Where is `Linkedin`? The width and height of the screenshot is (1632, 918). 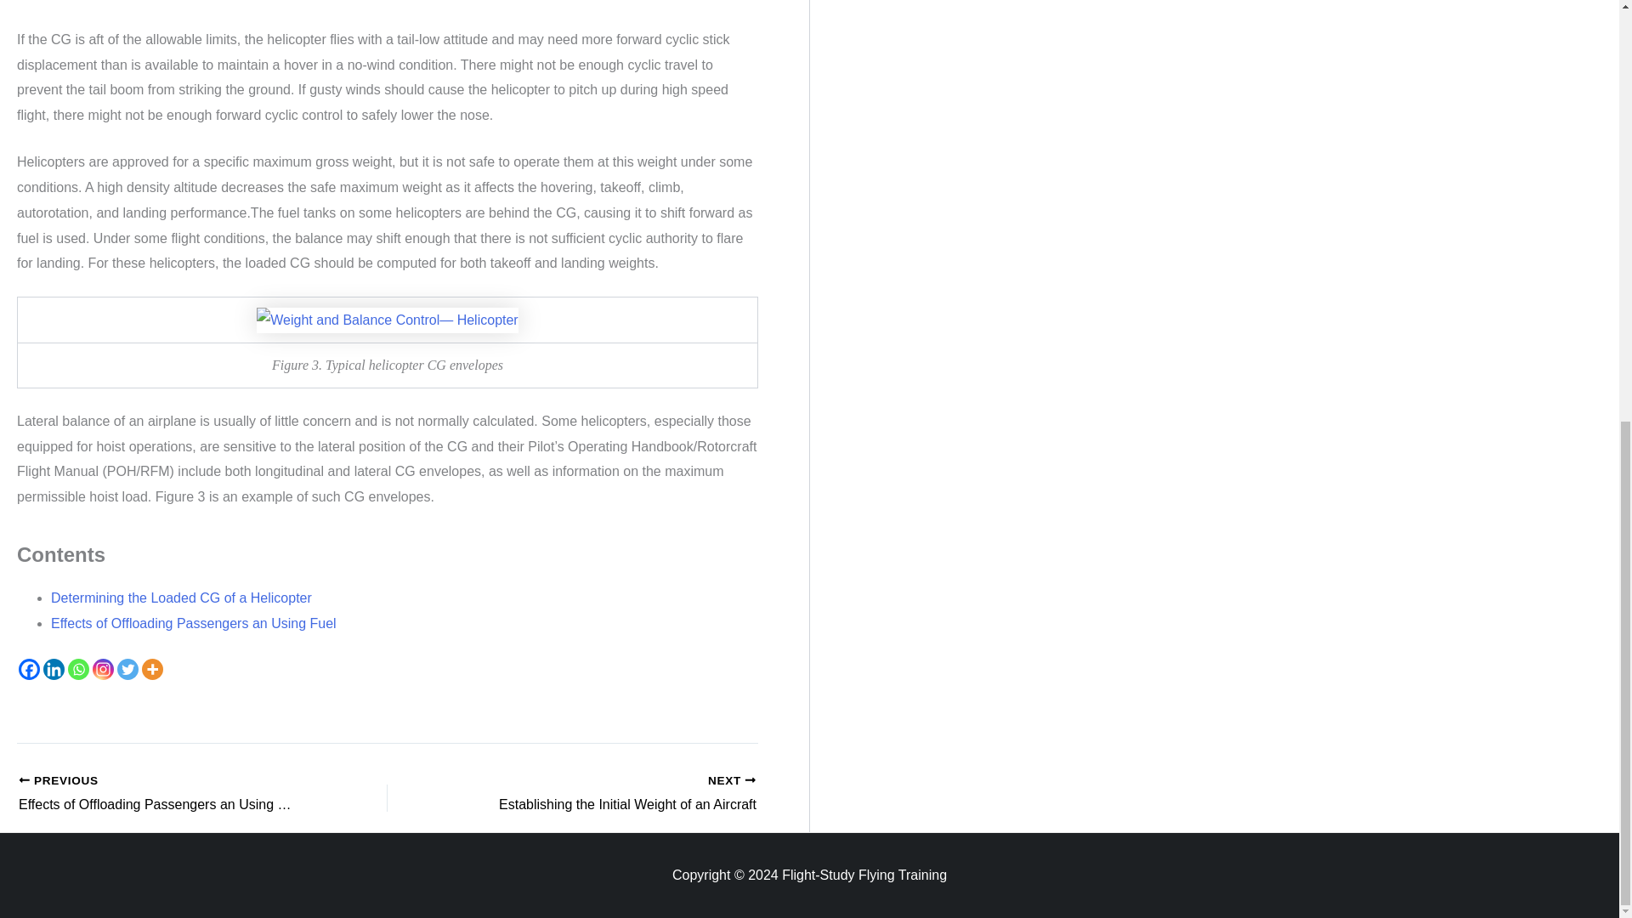 Linkedin is located at coordinates (104, 670).